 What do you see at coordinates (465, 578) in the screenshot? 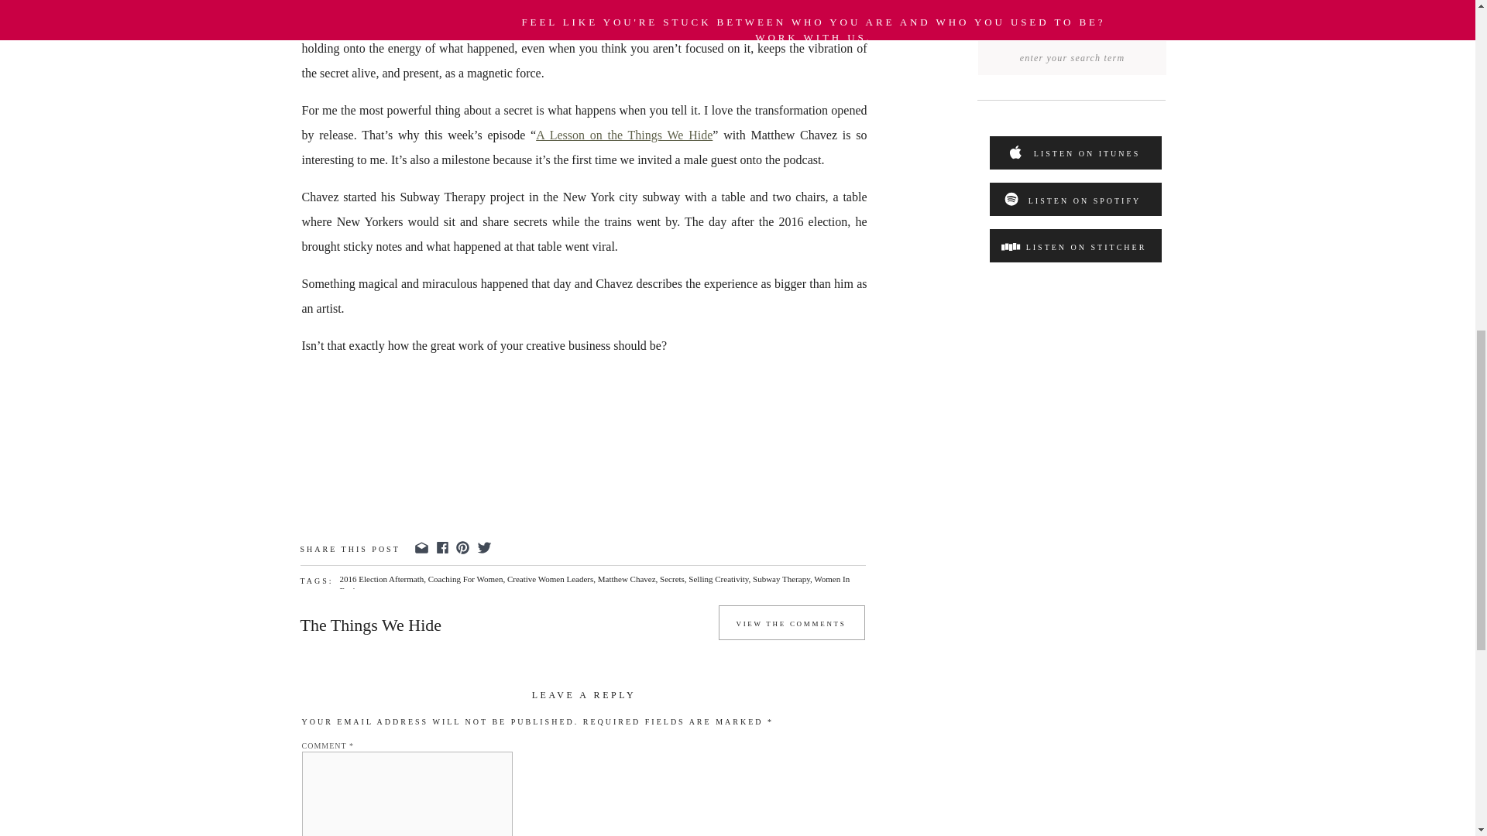
I see `Coaching For Women` at bounding box center [465, 578].